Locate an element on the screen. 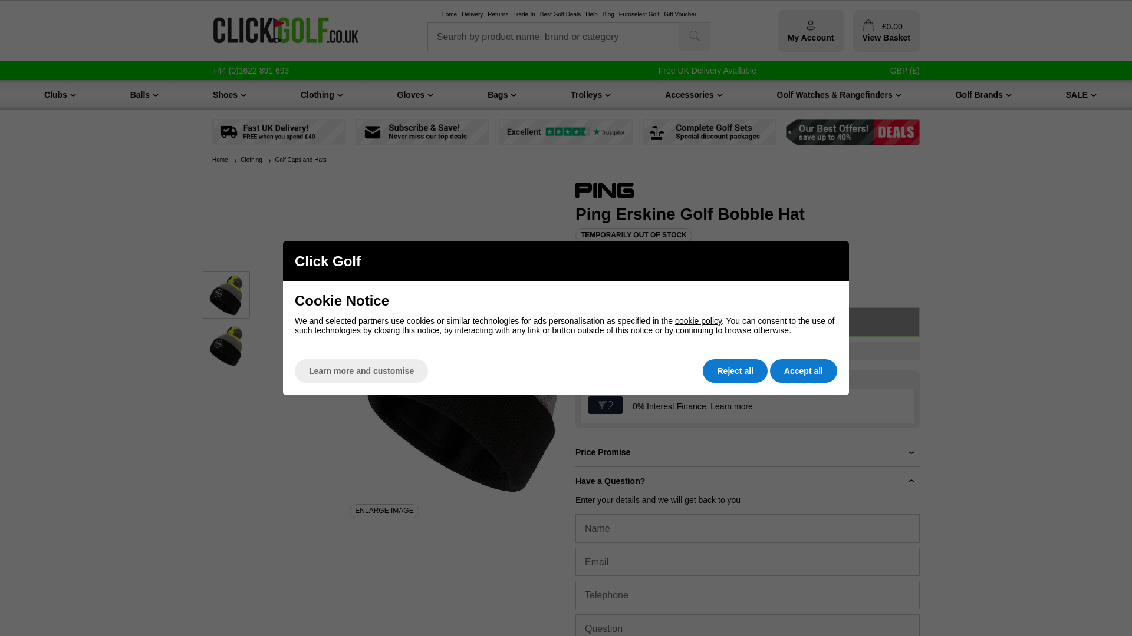 The height and width of the screenshot is (636, 1132). Trade-In is located at coordinates (524, 15).